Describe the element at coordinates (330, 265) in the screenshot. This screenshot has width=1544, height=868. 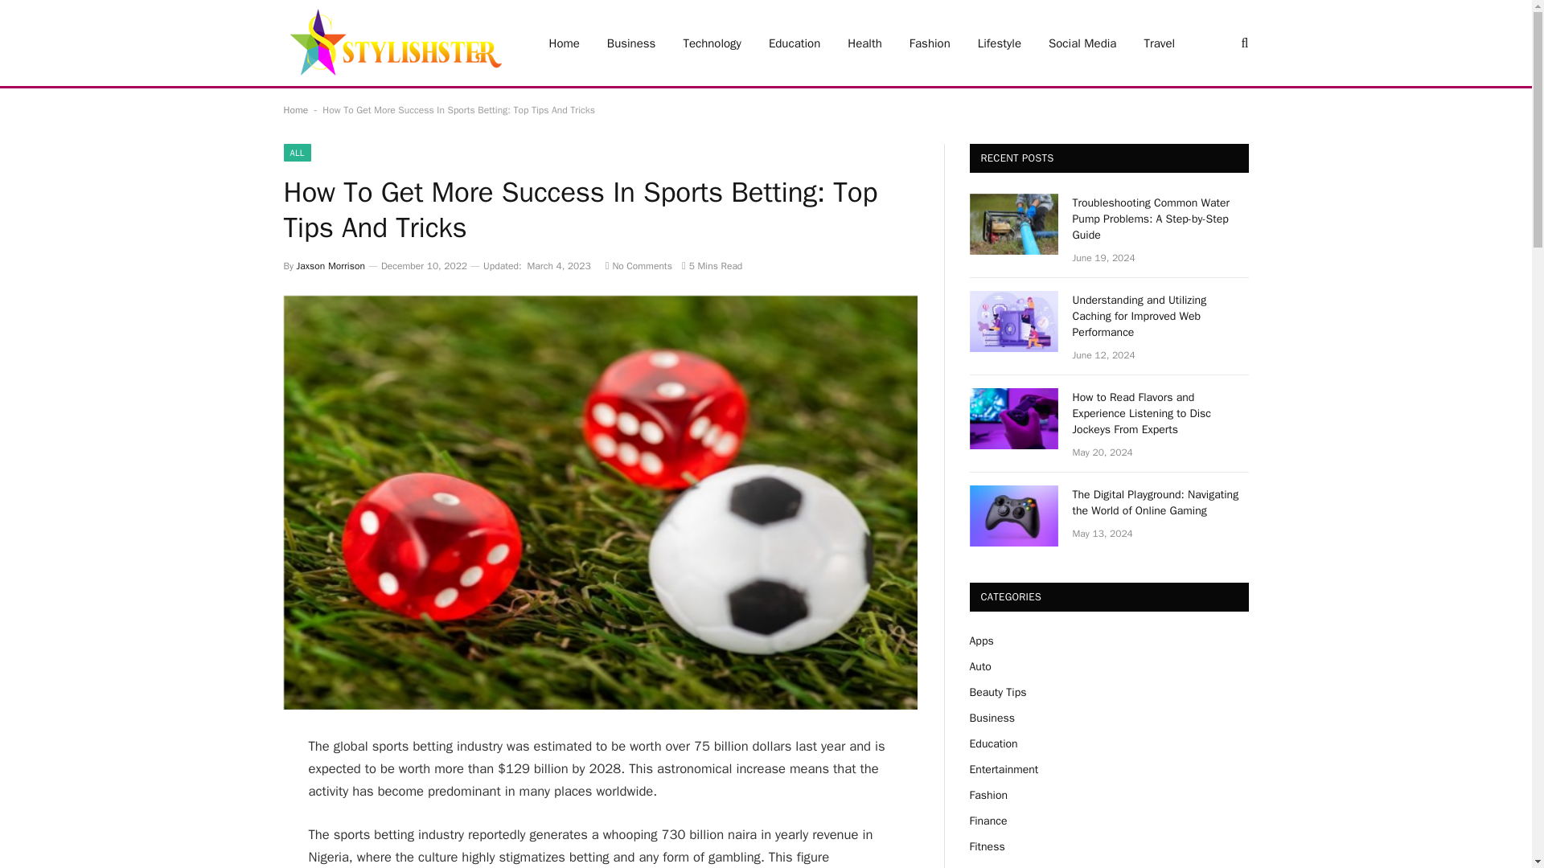
I see `Jaxson Morrison` at that location.